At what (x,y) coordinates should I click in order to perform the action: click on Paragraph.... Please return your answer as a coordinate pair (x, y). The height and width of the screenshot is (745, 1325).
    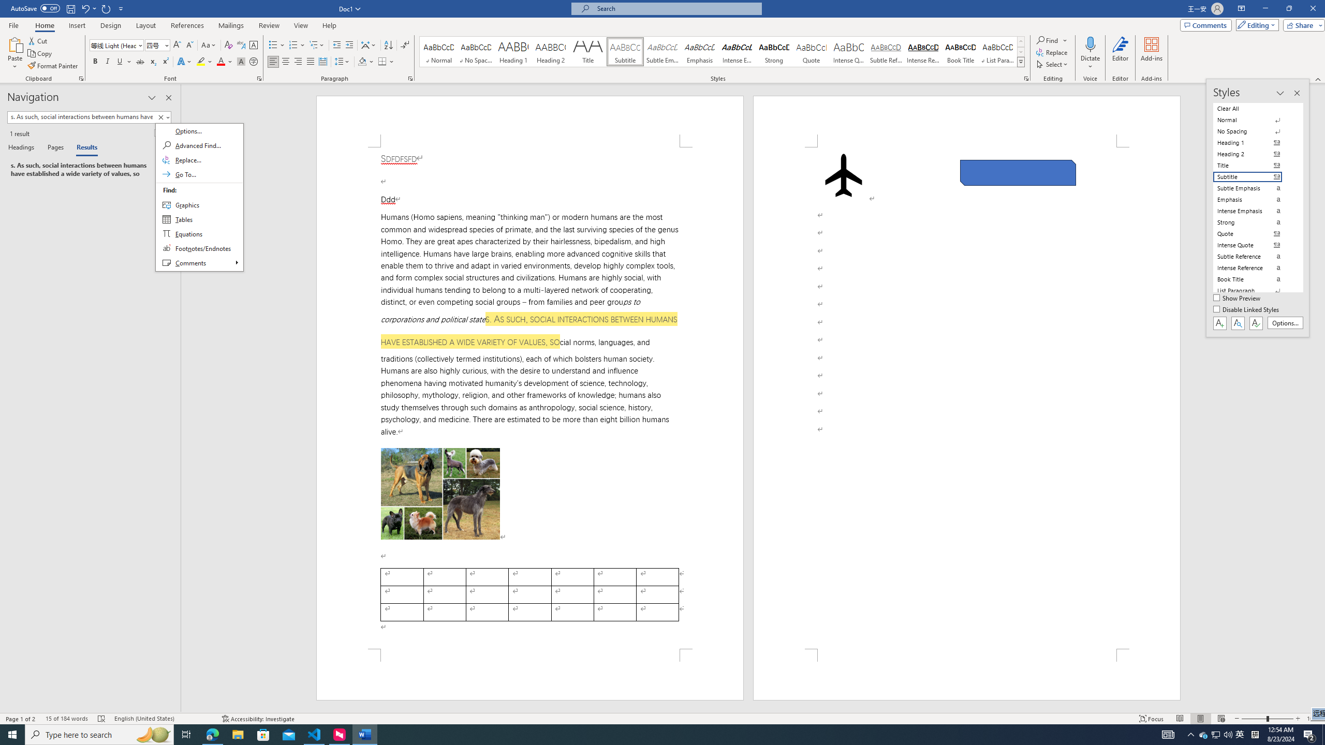
    Looking at the image, I should click on (410, 79).